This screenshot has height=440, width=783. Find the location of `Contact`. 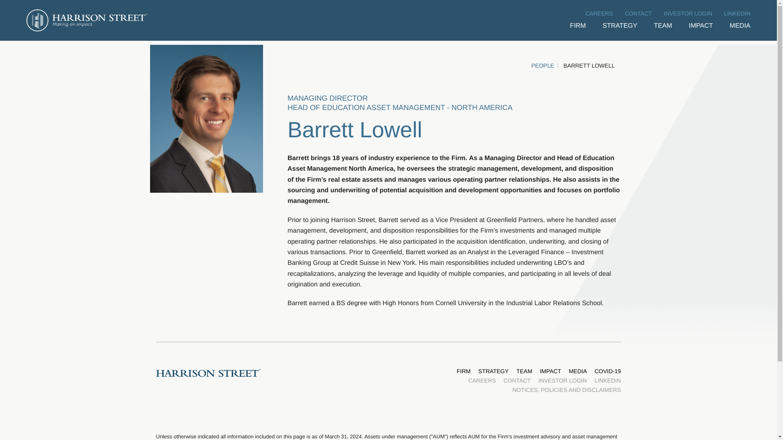

Contact is located at coordinates (639, 11).